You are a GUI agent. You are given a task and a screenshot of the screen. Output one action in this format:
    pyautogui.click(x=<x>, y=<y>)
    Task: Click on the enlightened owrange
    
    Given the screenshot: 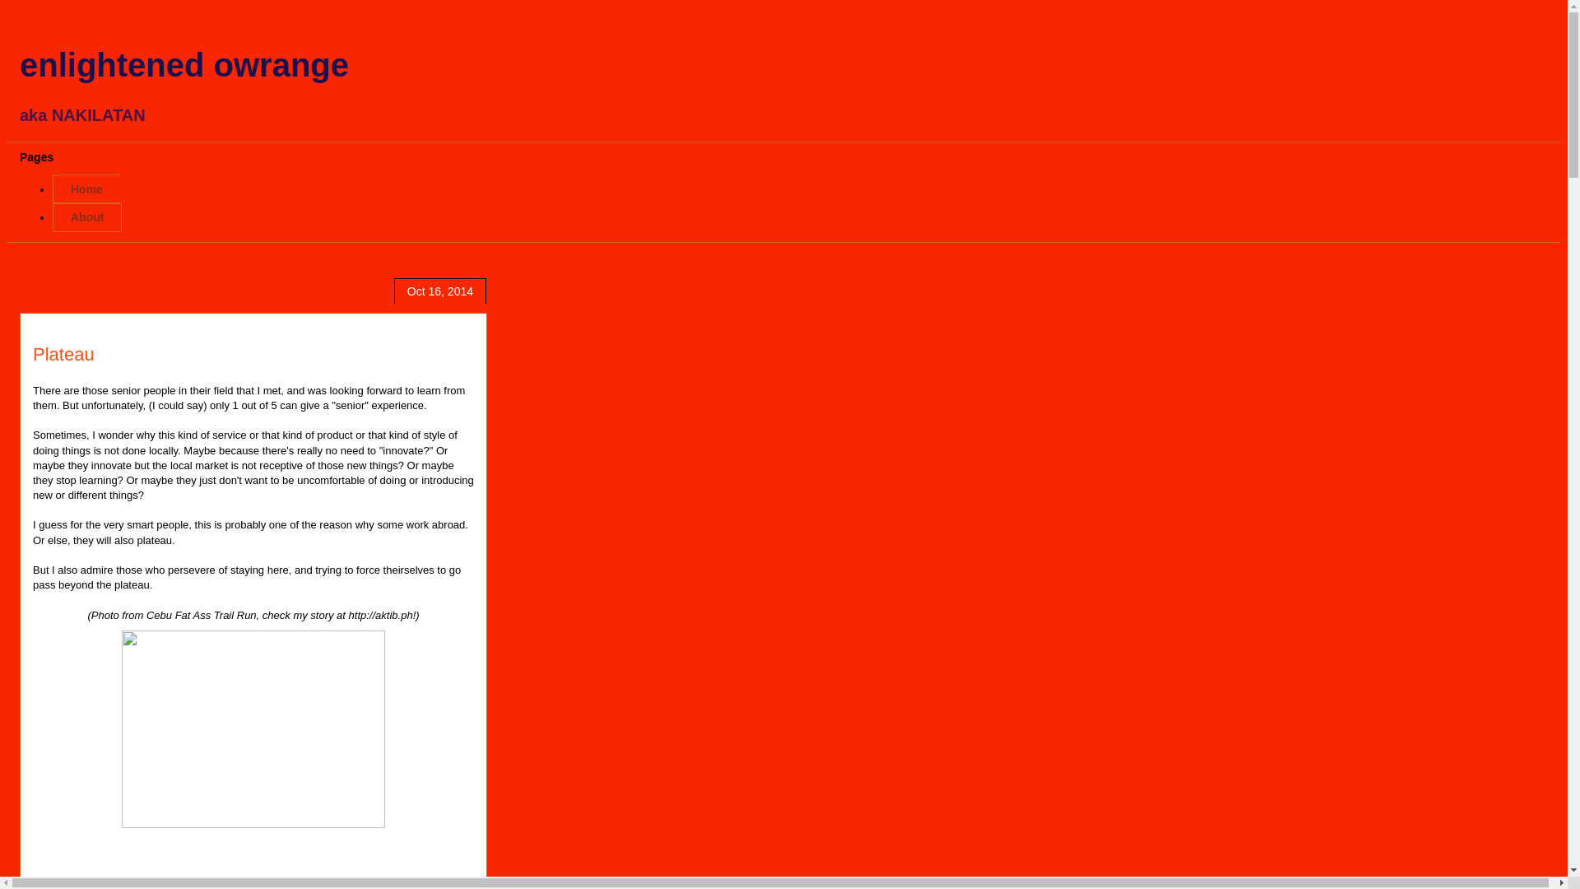 What is the action you would take?
    pyautogui.click(x=184, y=65)
    